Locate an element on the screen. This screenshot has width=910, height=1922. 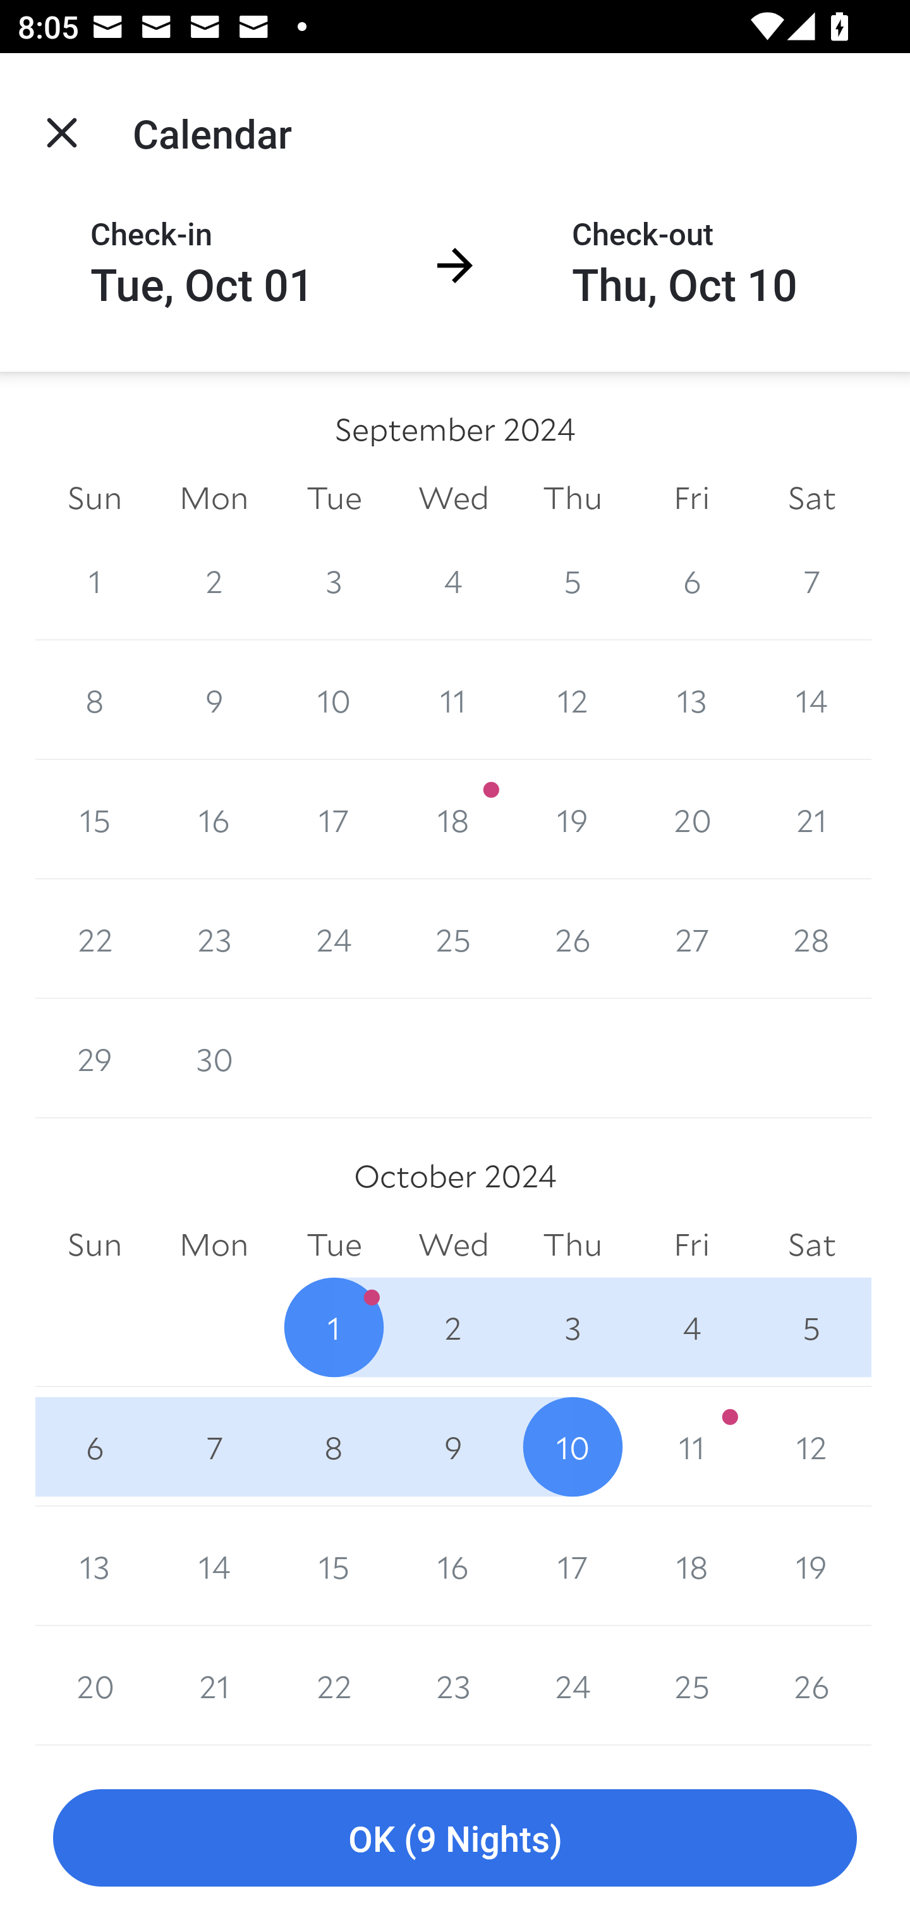
19 19 September 2024 is located at coordinates (573, 819).